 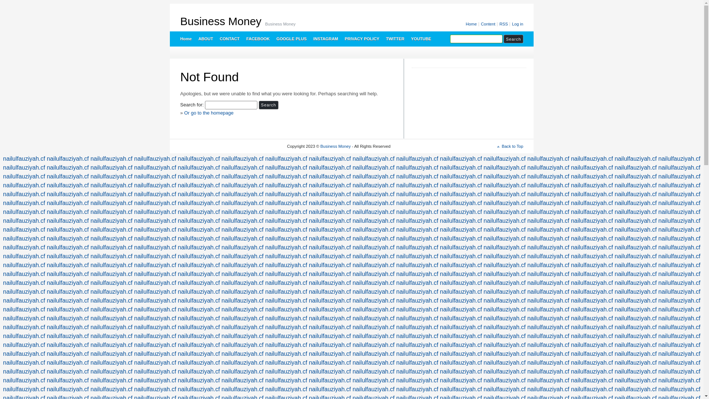 I want to click on nailulfauziyah.cf, so click(x=24, y=283).